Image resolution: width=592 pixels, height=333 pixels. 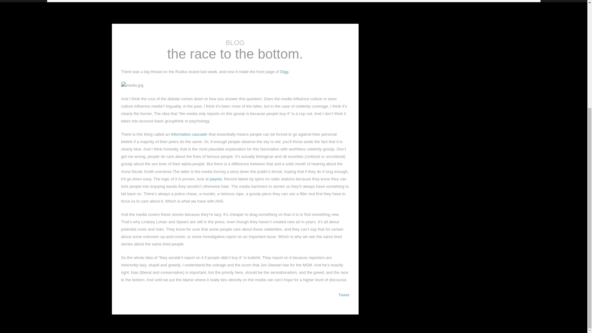 I want to click on Digg, so click(x=284, y=72).